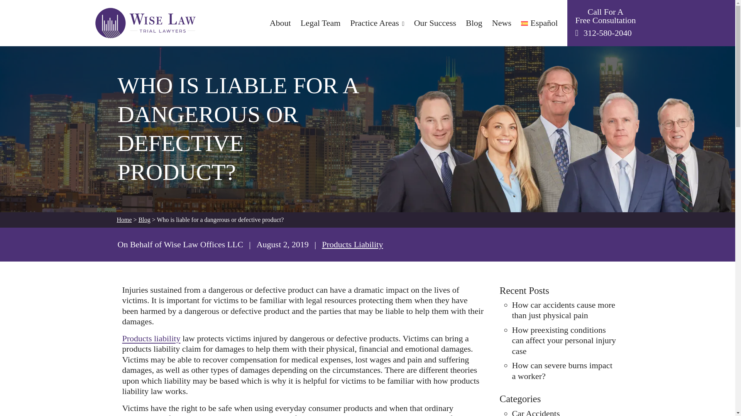 This screenshot has height=416, width=741. I want to click on Blog, so click(144, 220).